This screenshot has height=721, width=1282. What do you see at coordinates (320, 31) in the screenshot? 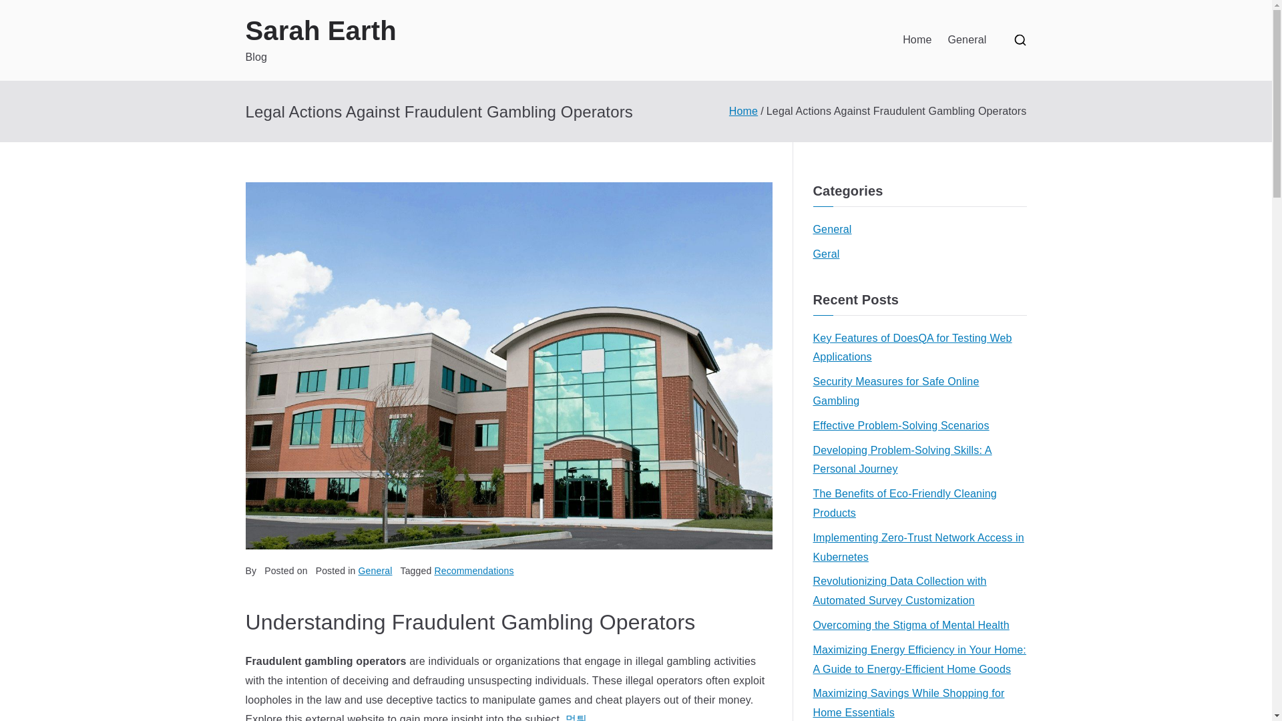
I see `Sarah Earth` at bounding box center [320, 31].